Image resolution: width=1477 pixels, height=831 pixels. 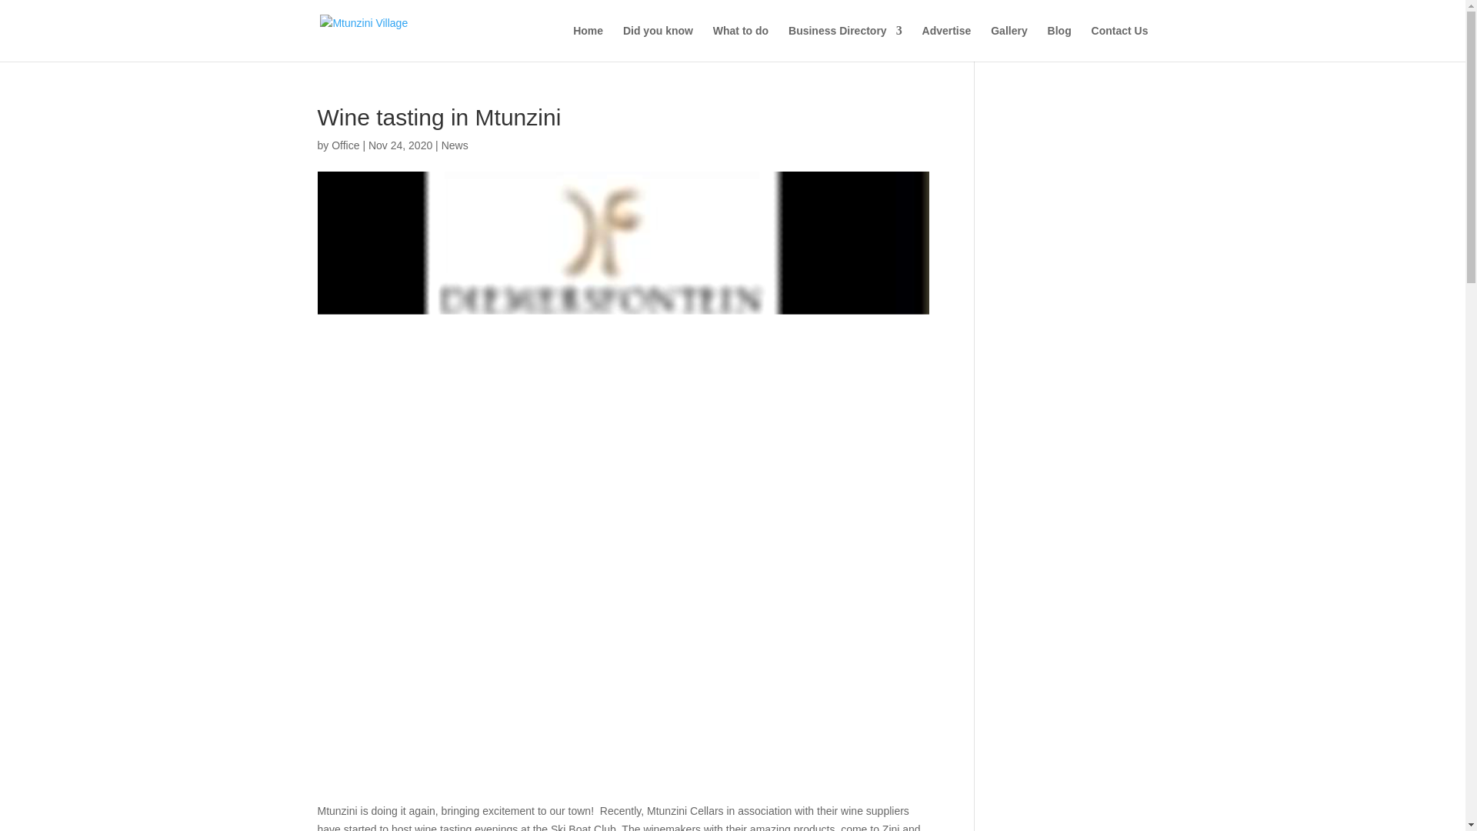 I want to click on Did you know, so click(x=658, y=43).